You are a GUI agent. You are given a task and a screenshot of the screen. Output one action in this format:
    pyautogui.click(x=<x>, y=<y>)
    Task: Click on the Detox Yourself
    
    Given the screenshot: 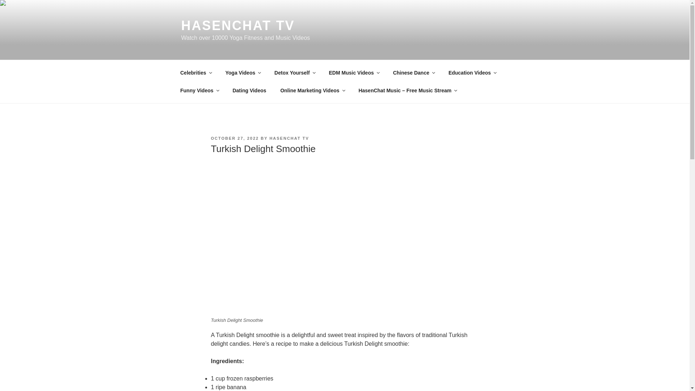 What is the action you would take?
    pyautogui.click(x=295, y=72)
    